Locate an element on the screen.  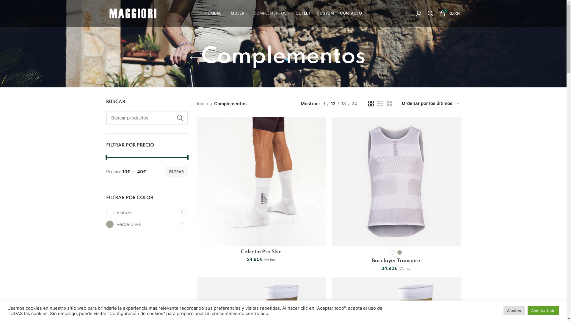
Blanco
Blanco is located at coordinates (141, 212).